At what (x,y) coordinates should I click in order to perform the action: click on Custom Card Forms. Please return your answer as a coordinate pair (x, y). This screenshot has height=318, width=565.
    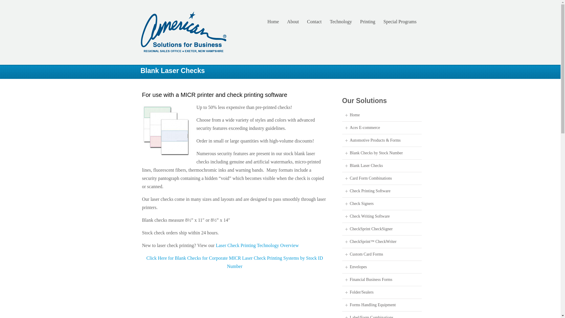
    Looking at the image, I should click on (366, 254).